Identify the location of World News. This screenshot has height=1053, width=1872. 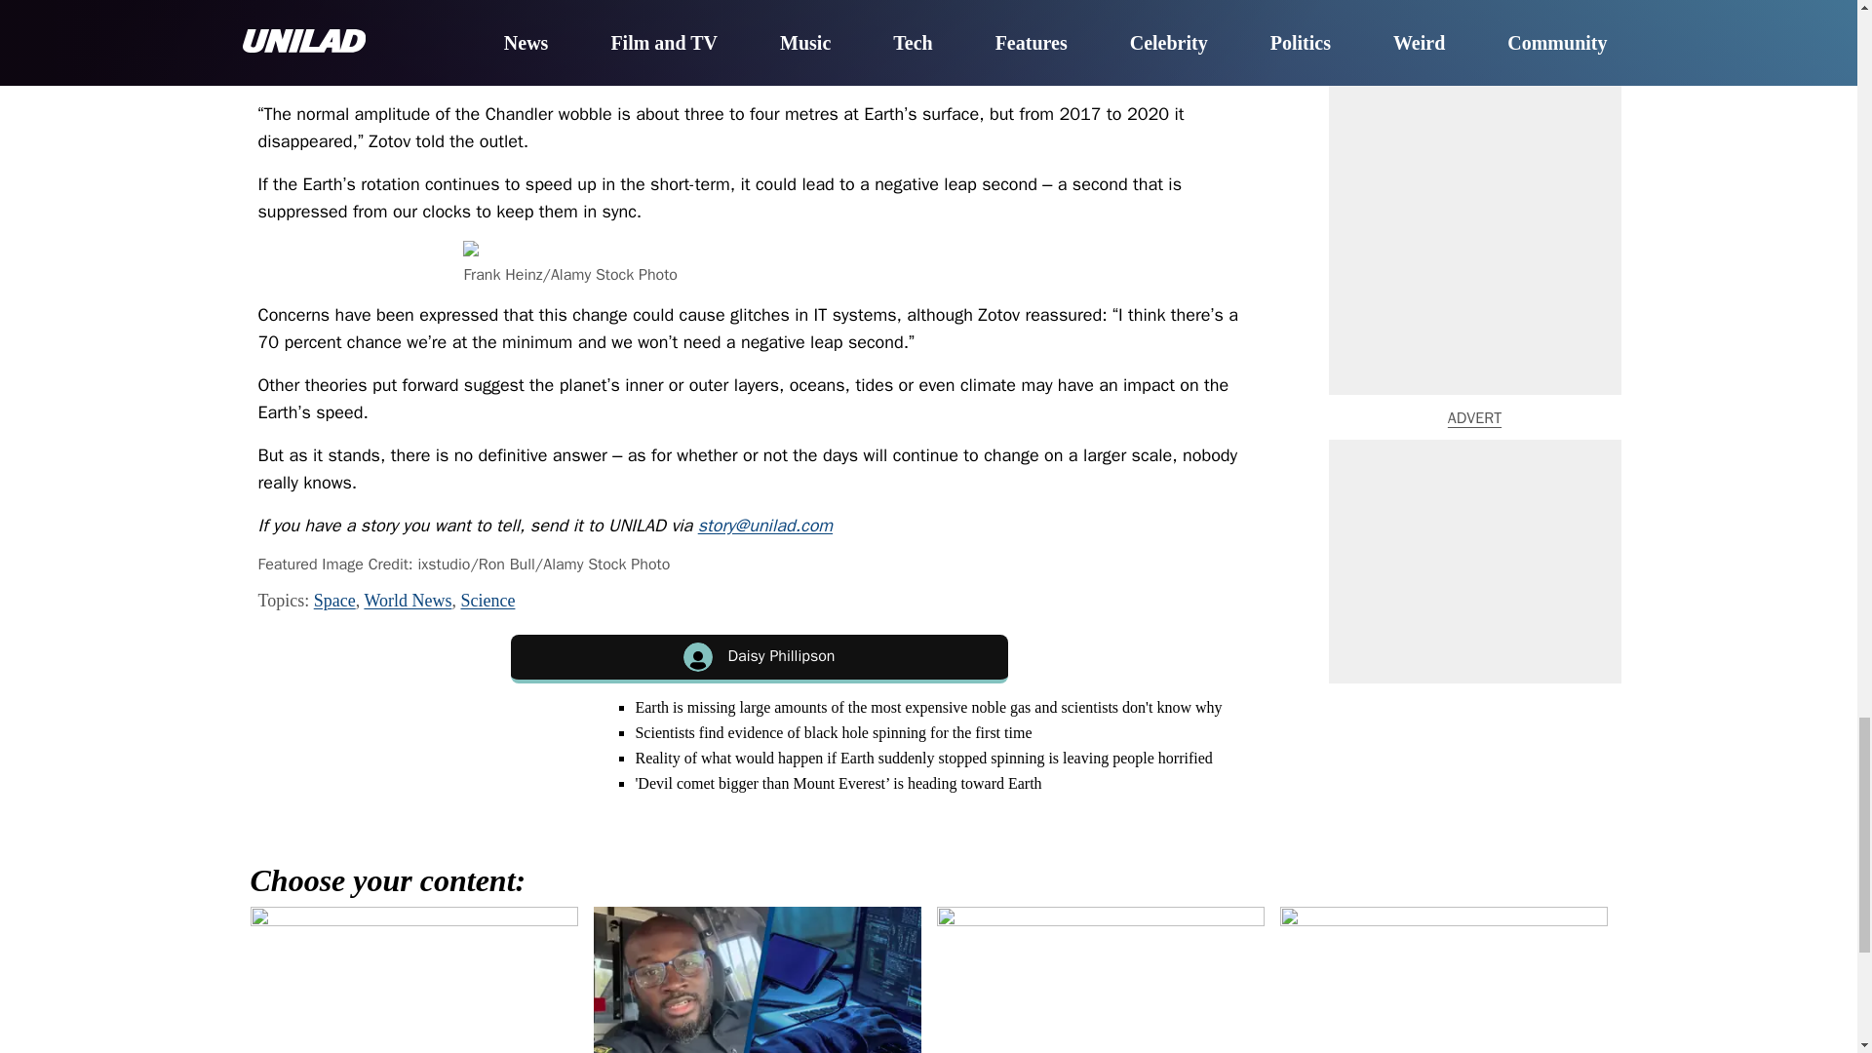
(407, 601).